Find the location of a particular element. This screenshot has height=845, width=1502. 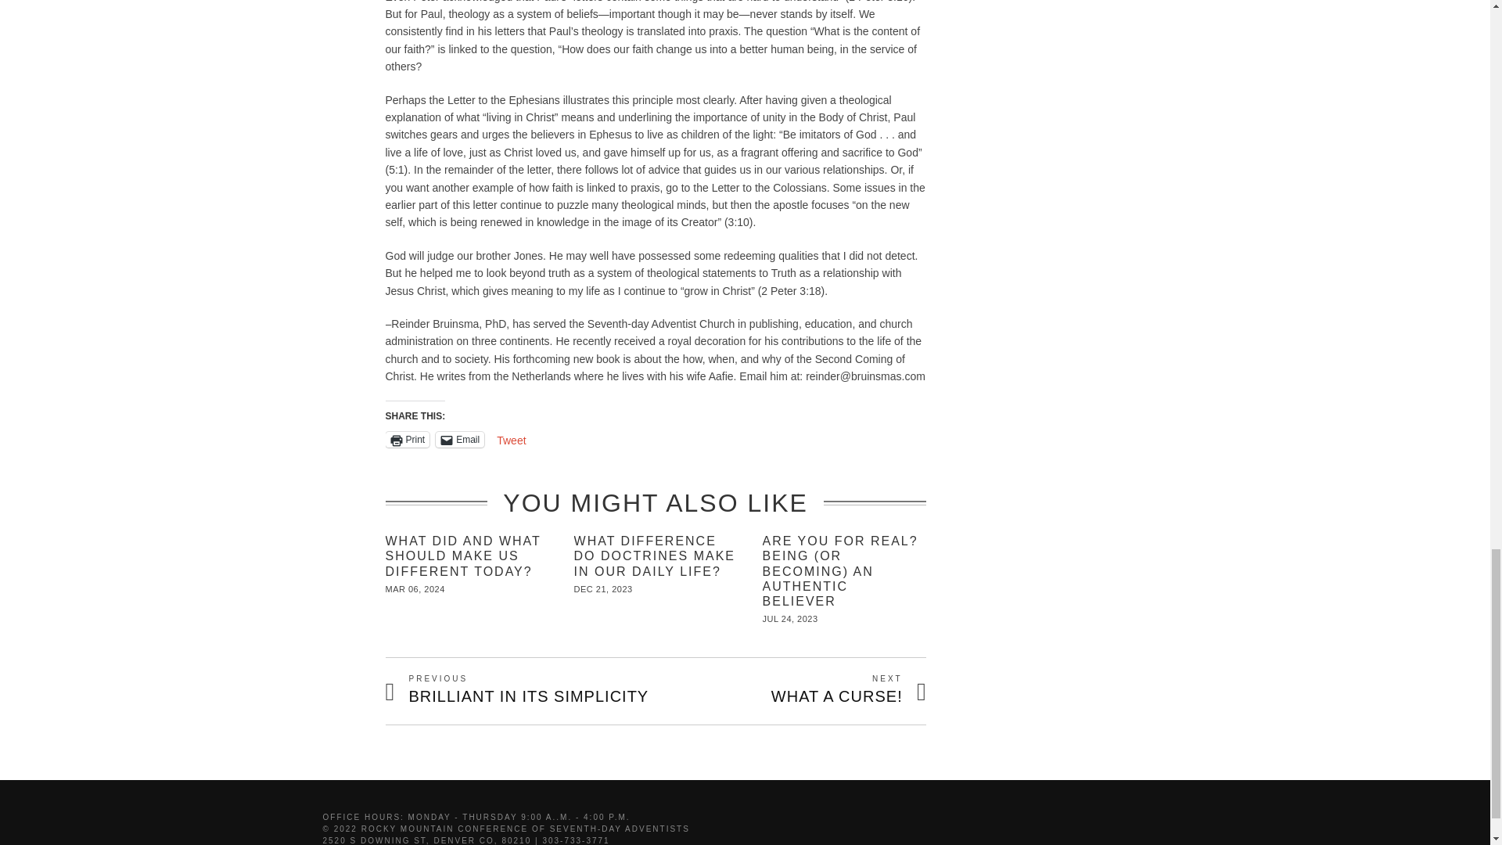

Click to email a link to a friend is located at coordinates (459, 440).